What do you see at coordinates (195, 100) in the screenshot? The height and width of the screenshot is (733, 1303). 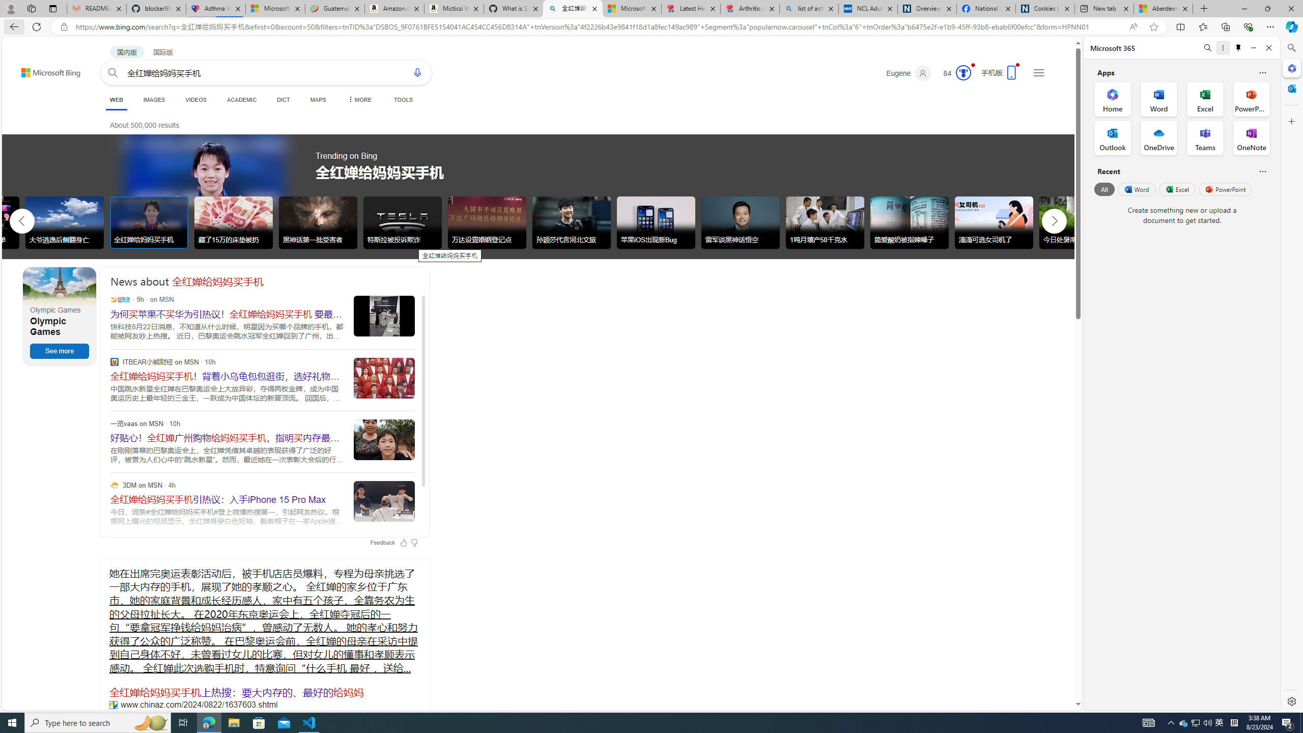 I see `VIDEOS` at bounding box center [195, 100].